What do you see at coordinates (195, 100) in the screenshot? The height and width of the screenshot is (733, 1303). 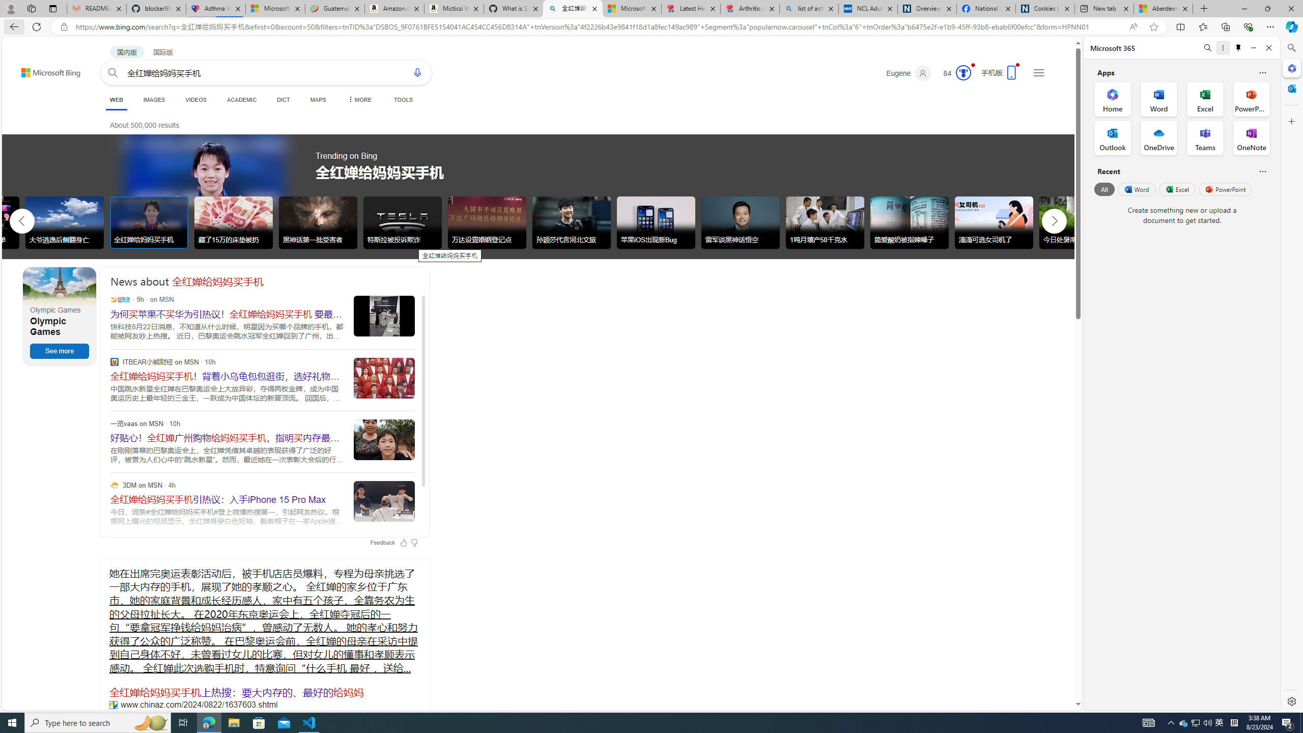 I see `VIDEOS` at bounding box center [195, 100].